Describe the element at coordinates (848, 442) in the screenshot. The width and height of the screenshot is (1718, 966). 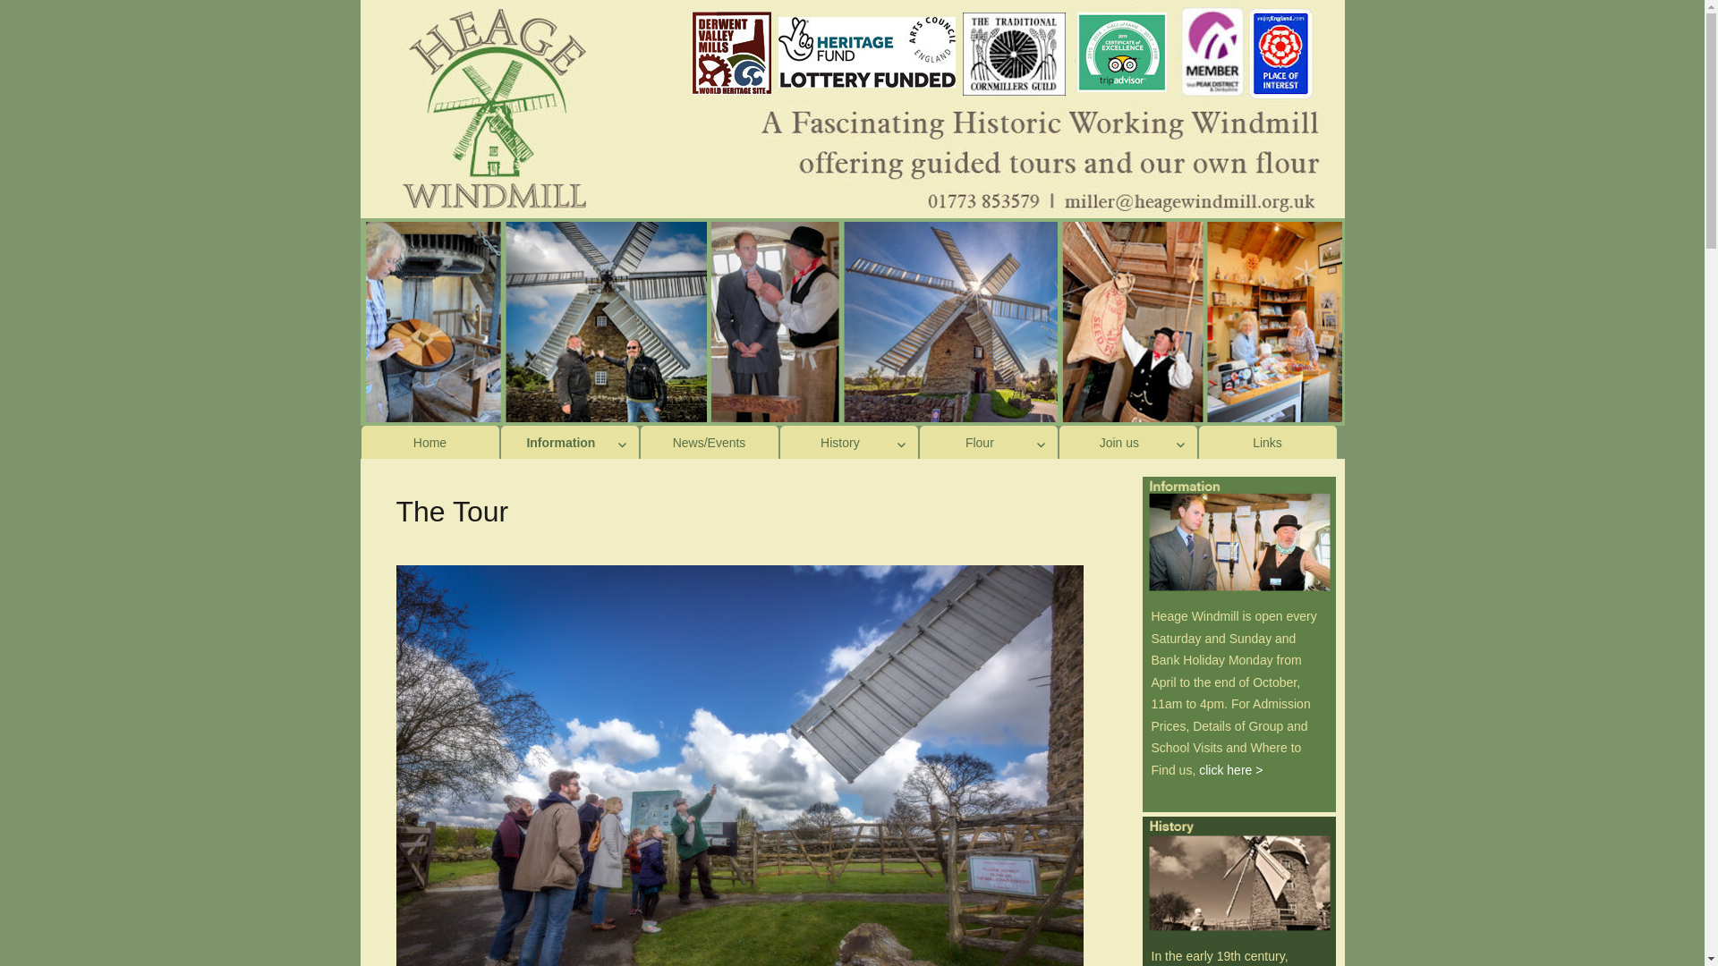
I see `History` at that location.